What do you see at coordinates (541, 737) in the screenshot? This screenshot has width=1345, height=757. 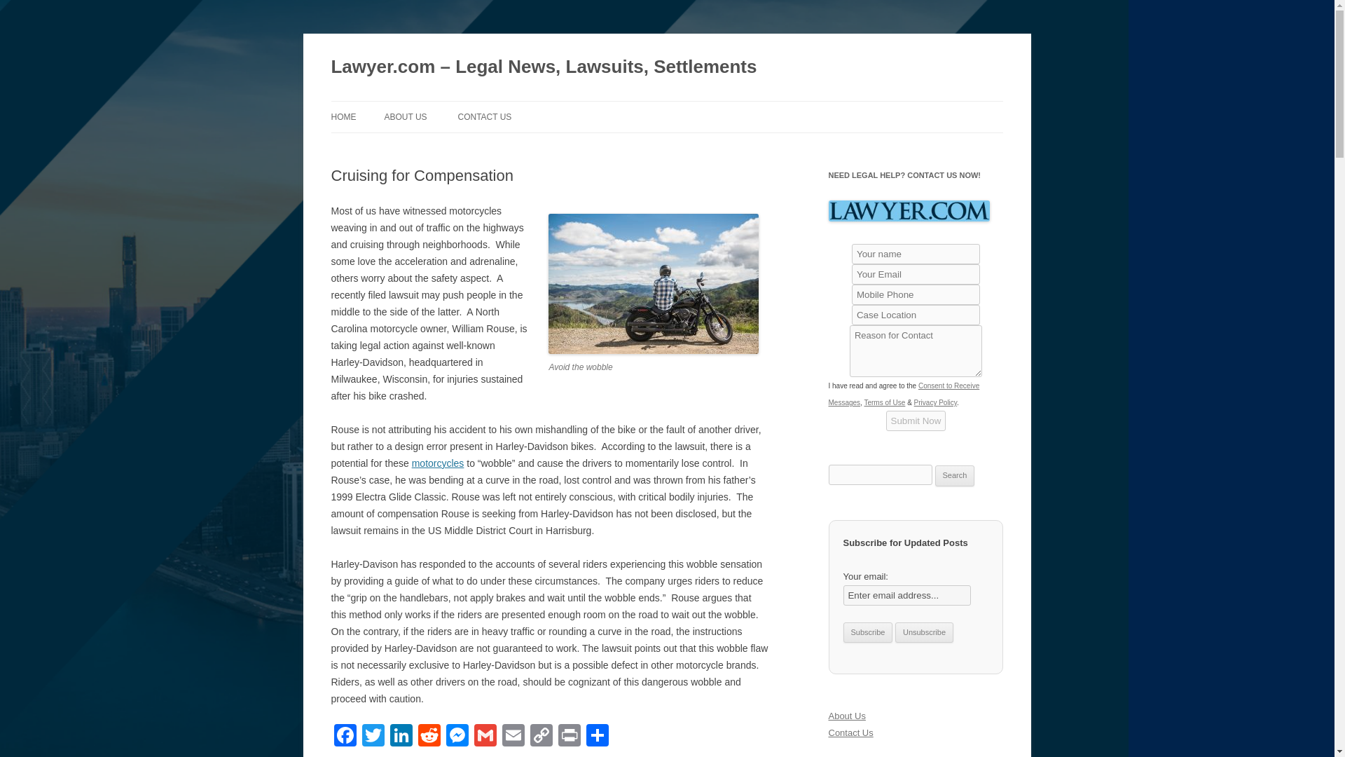 I see `Copy Link` at bounding box center [541, 737].